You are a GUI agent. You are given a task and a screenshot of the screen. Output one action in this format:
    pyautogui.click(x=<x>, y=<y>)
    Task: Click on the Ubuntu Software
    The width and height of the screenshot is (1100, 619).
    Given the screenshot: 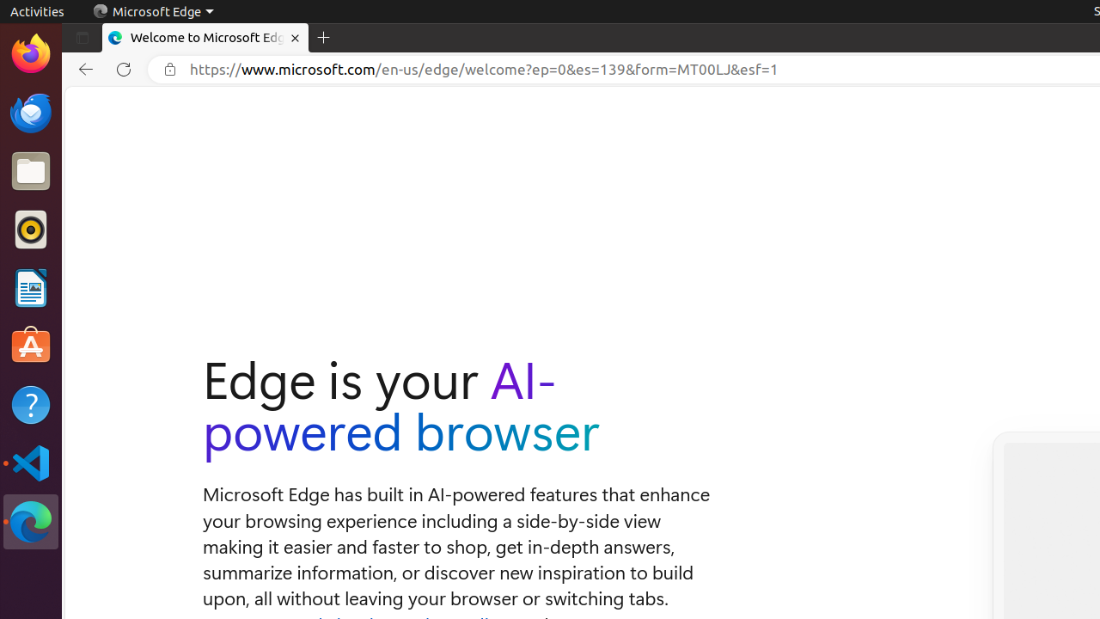 What is the action you would take?
    pyautogui.click(x=31, y=346)
    